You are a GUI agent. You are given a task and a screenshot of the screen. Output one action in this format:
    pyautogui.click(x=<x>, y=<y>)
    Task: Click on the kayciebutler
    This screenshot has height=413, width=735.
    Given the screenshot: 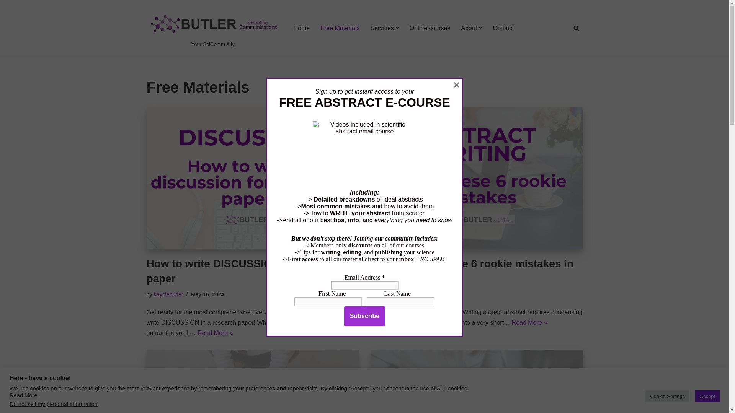 What is the action you would take?
    pyautogui.click(x=168, y=294)
    